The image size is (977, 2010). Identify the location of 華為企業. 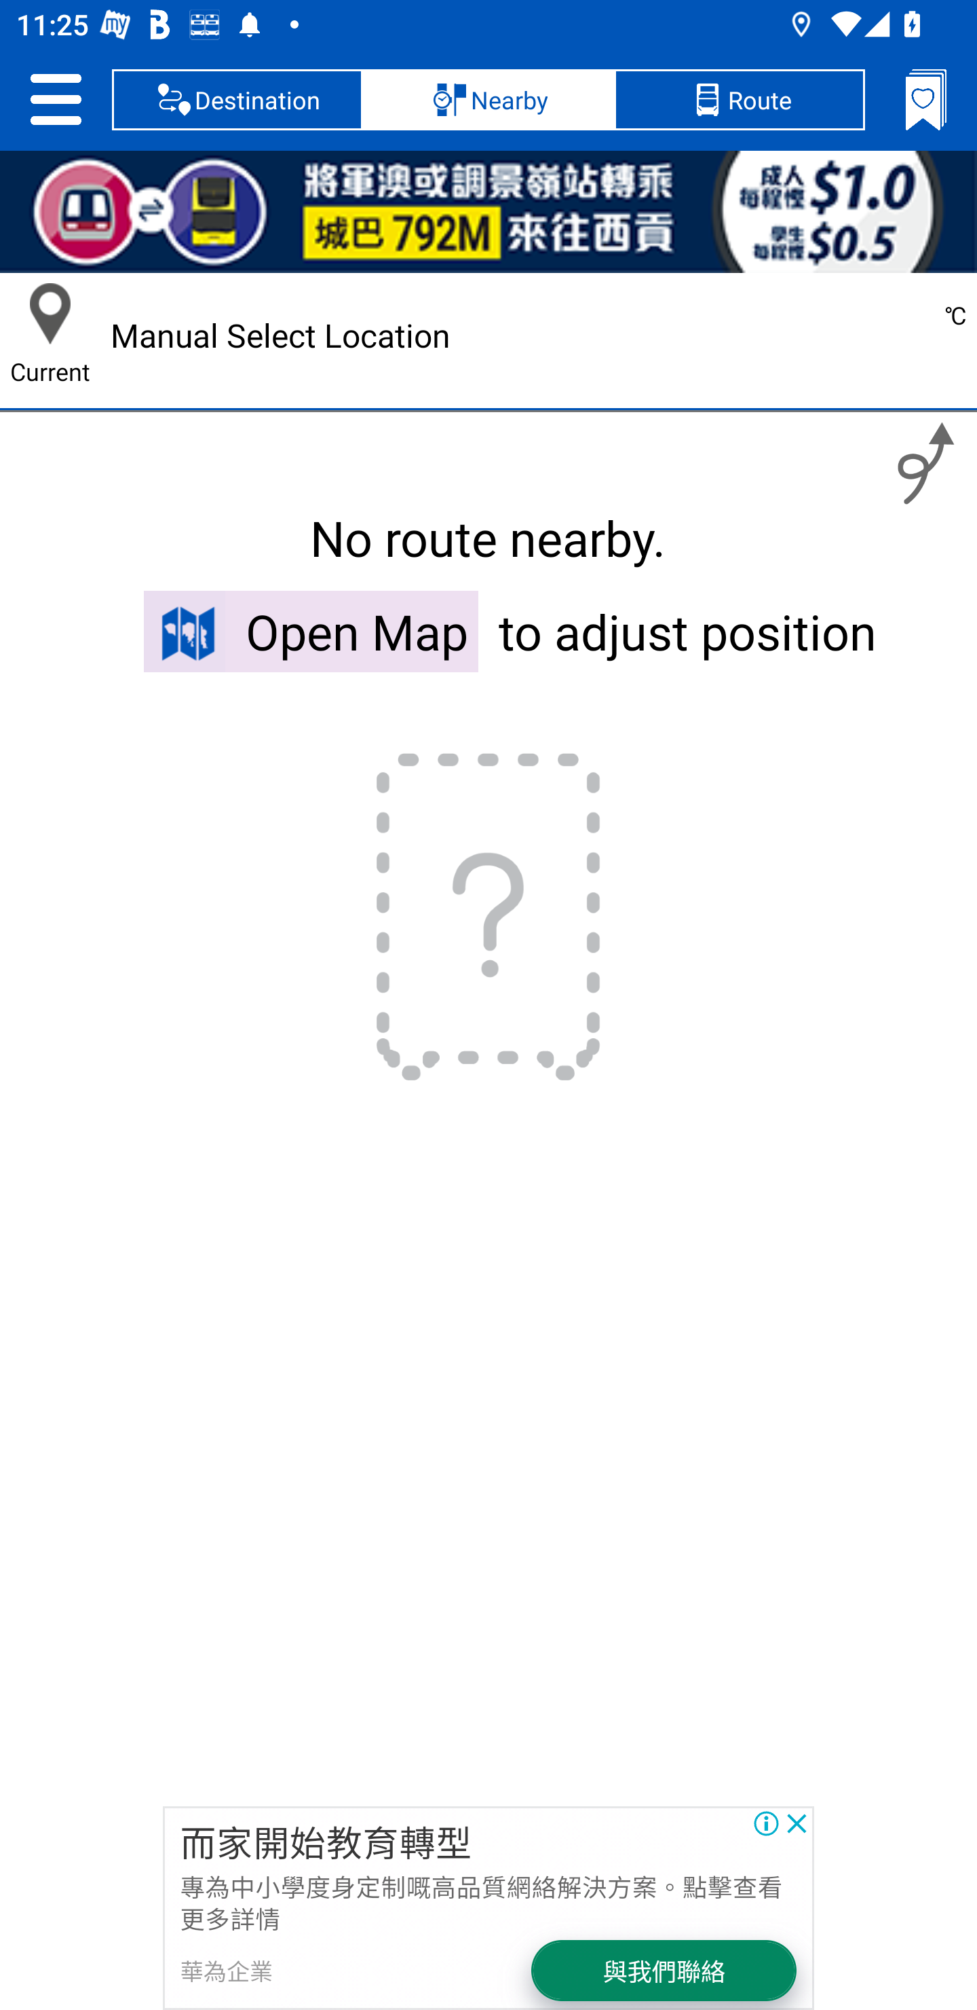
(227, 1971).